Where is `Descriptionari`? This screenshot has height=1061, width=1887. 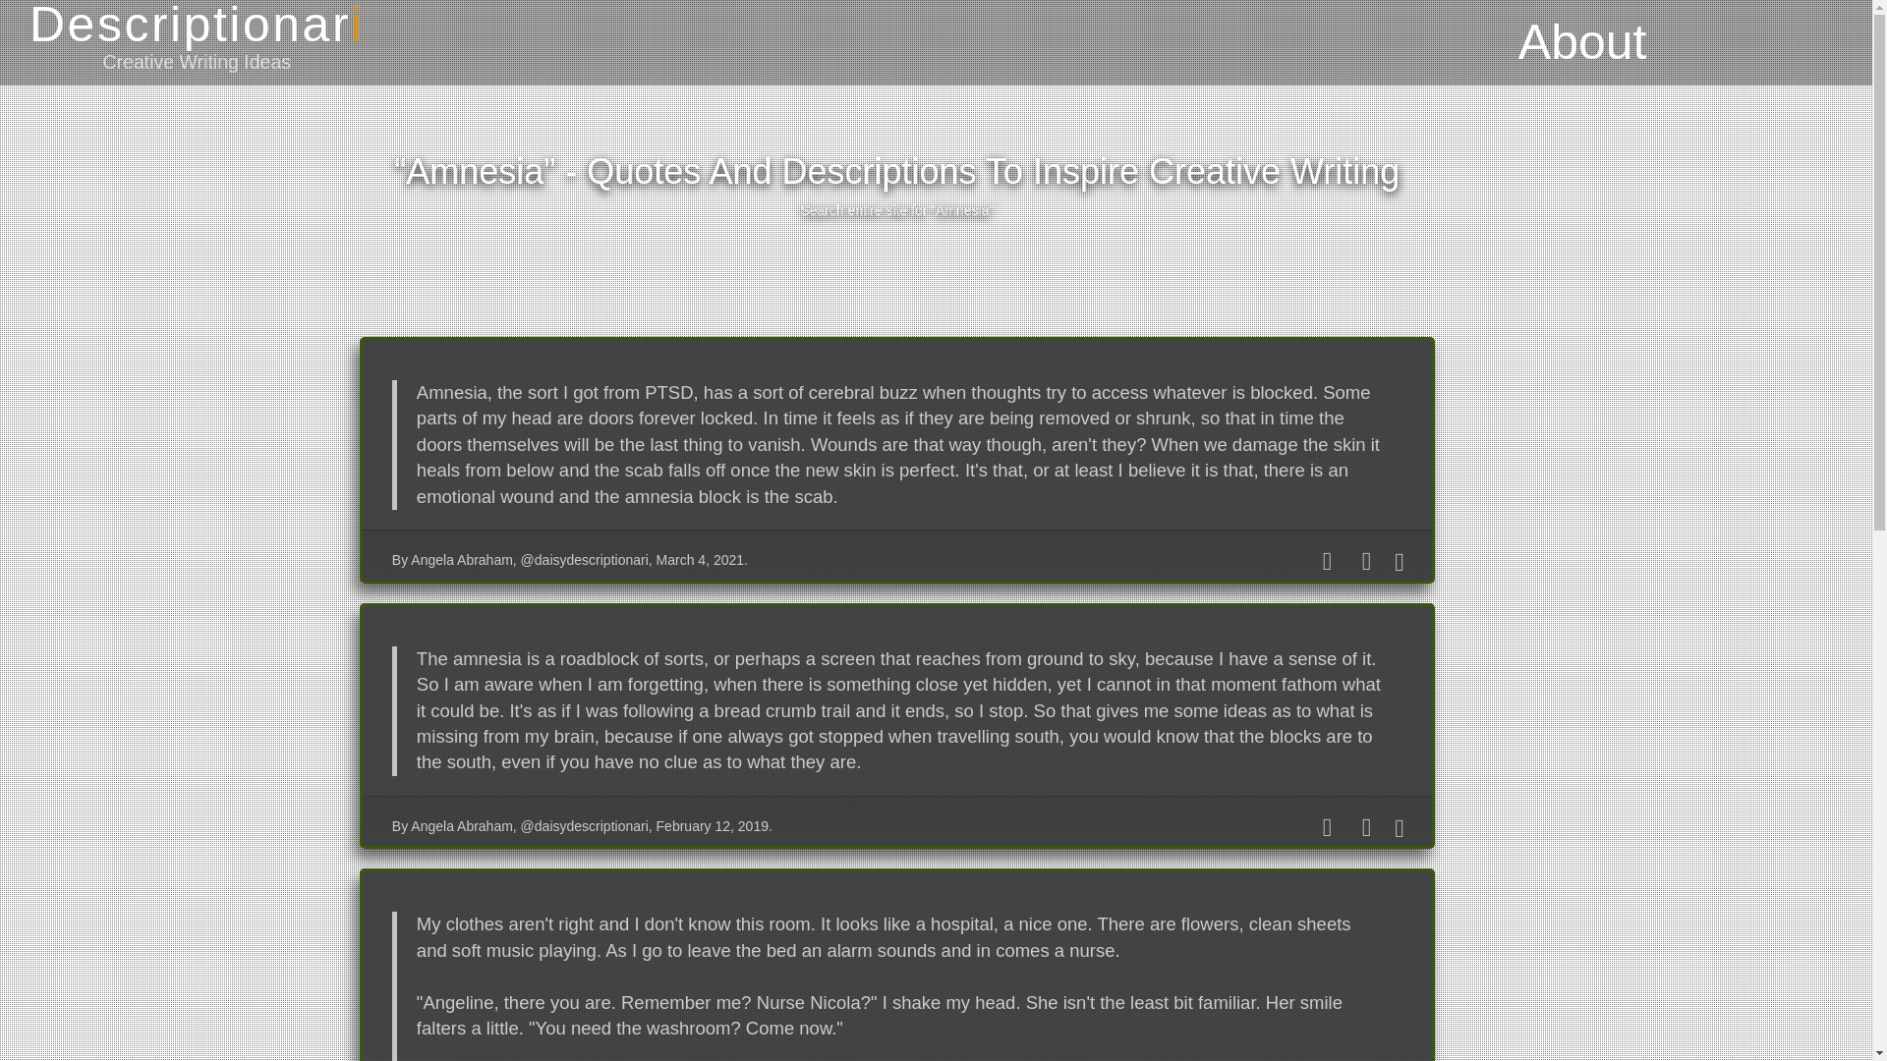
Descriptionari is located at coordinates (197, 24).